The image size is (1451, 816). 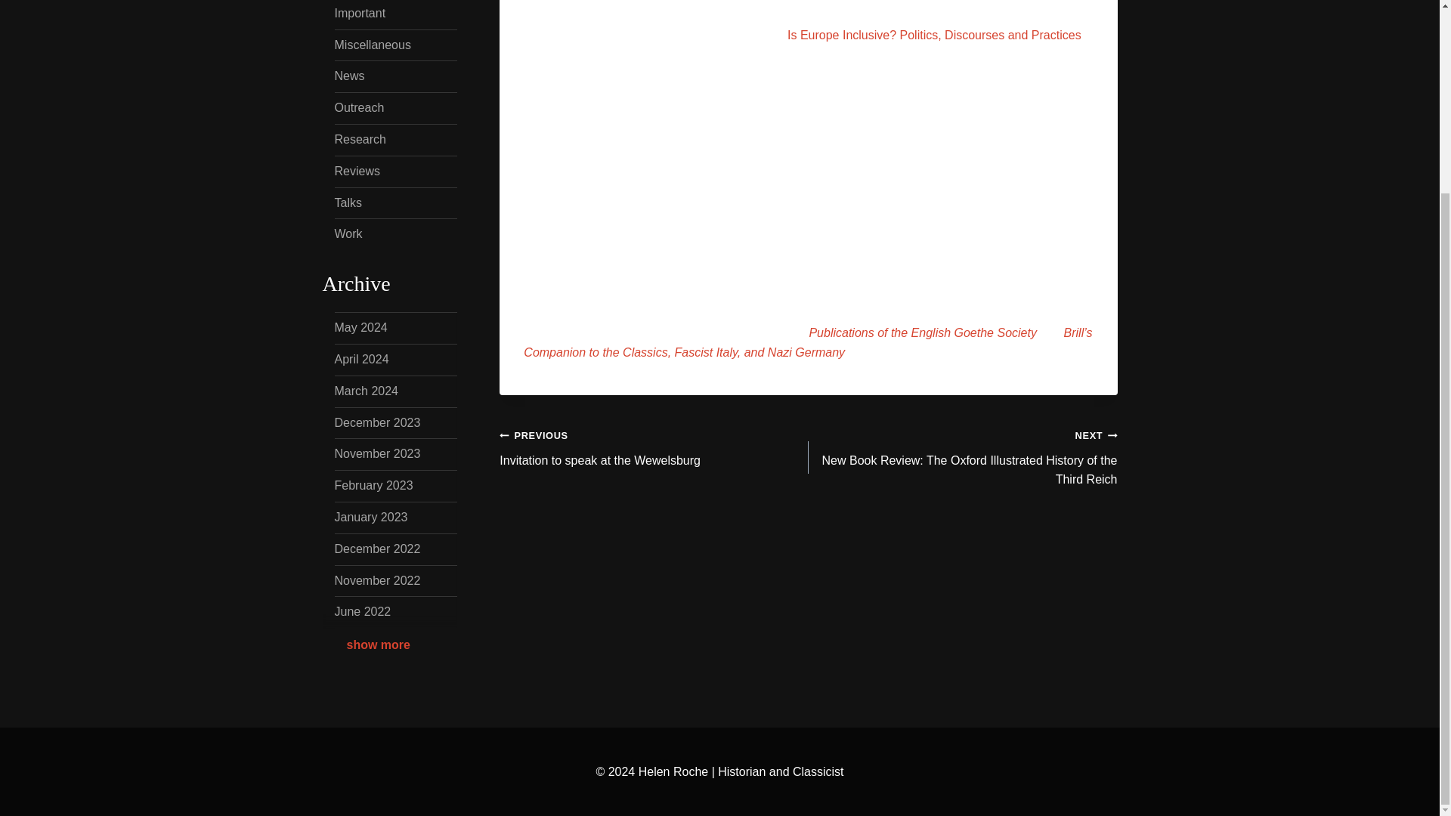 I want to click on News, so click(x=372, y=45).